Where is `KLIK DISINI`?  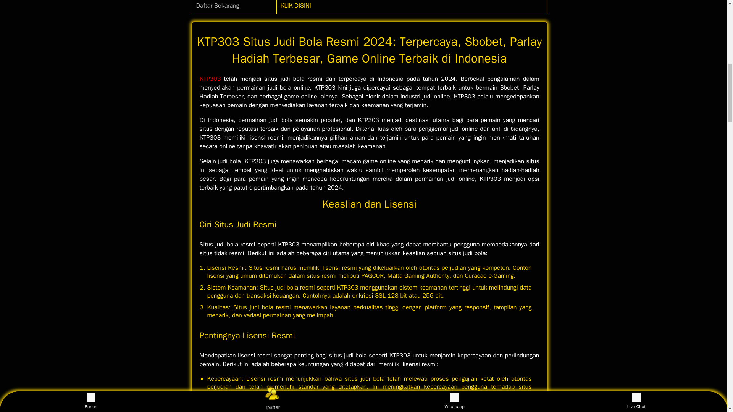
KLIK DISINI is located at coordinates (295, 5).